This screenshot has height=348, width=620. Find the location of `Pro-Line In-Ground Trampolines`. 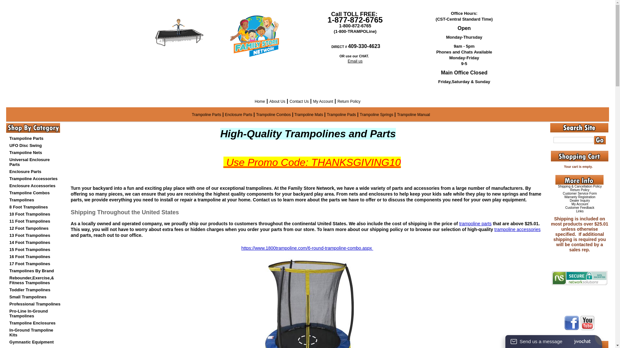

Pro-Line In-Ground Trampolines is located at coordinates (28, 314).